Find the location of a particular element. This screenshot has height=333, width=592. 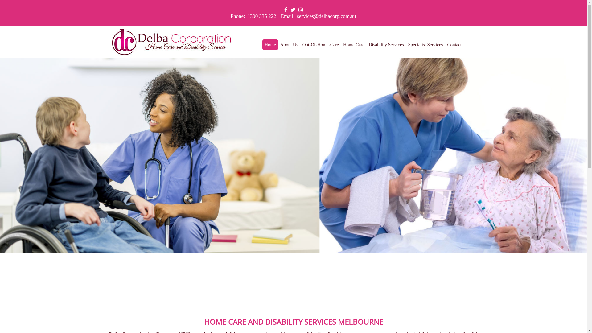

Disability Services is located at coordinates (386, 45).